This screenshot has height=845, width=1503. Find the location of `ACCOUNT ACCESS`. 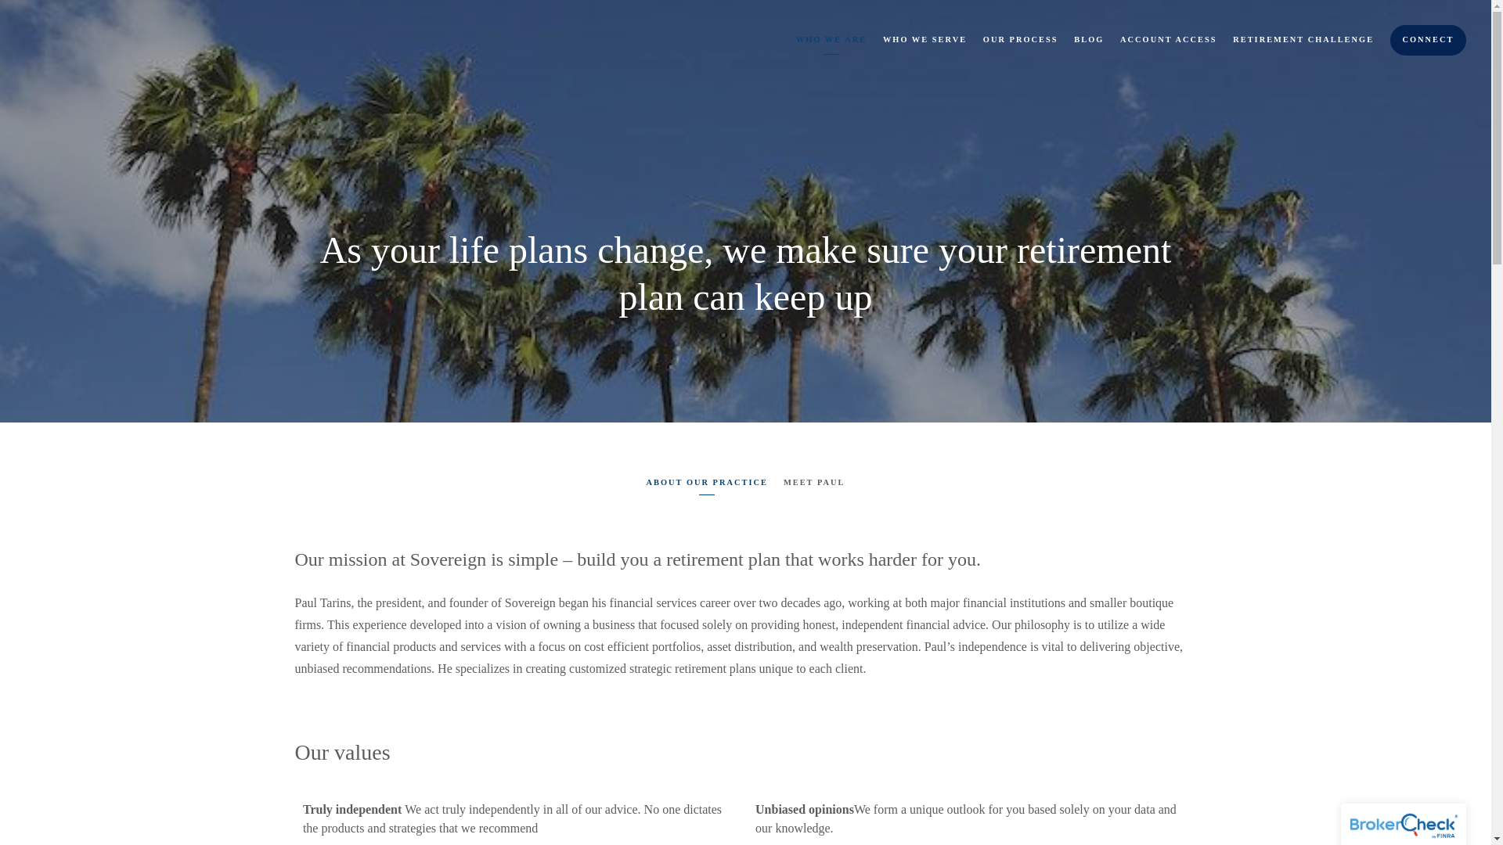

ACCOUNT ACCESS is located at coordinates (1168, 39).